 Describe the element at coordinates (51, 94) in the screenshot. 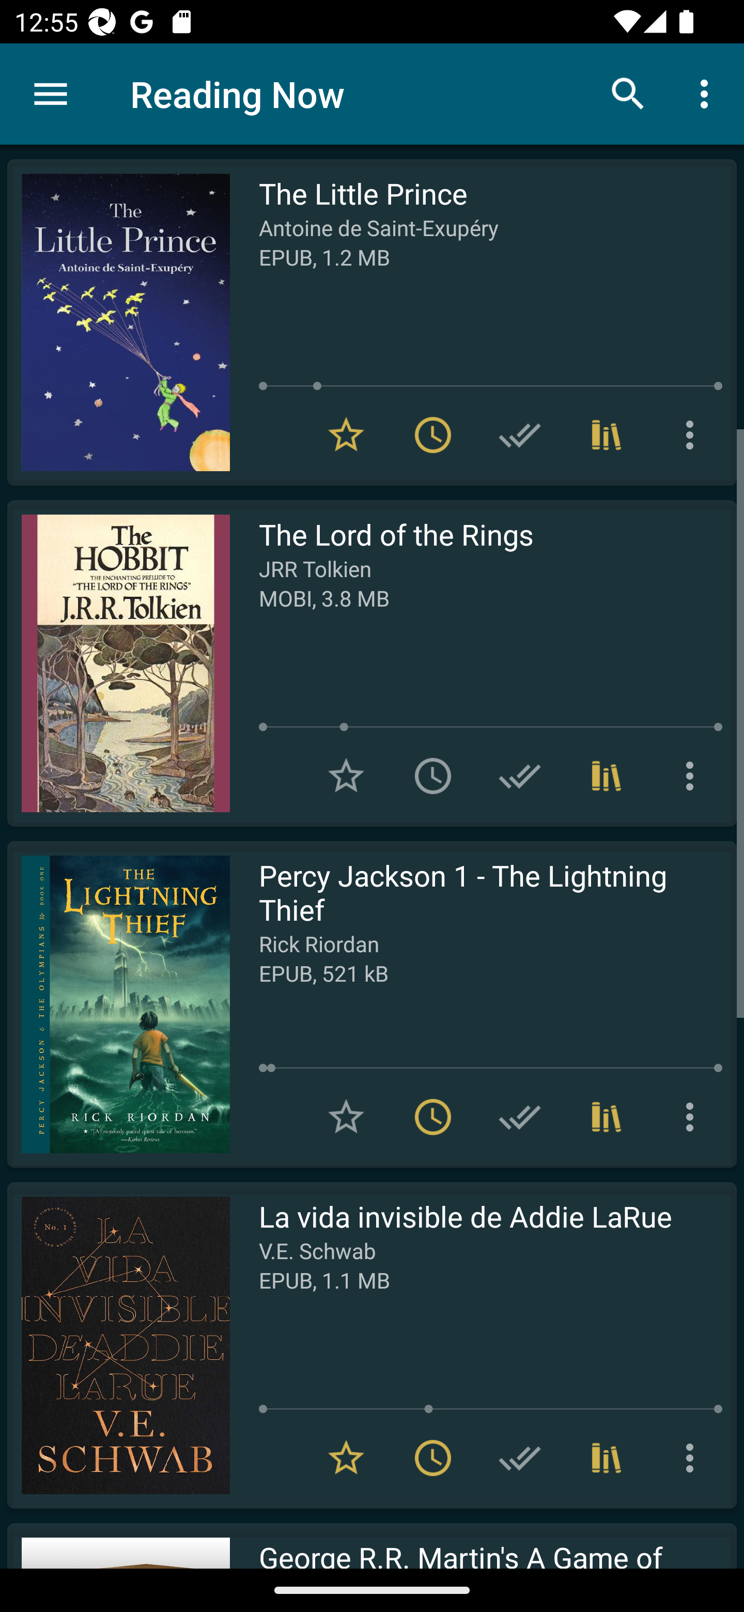

I see `Menu` at that location.